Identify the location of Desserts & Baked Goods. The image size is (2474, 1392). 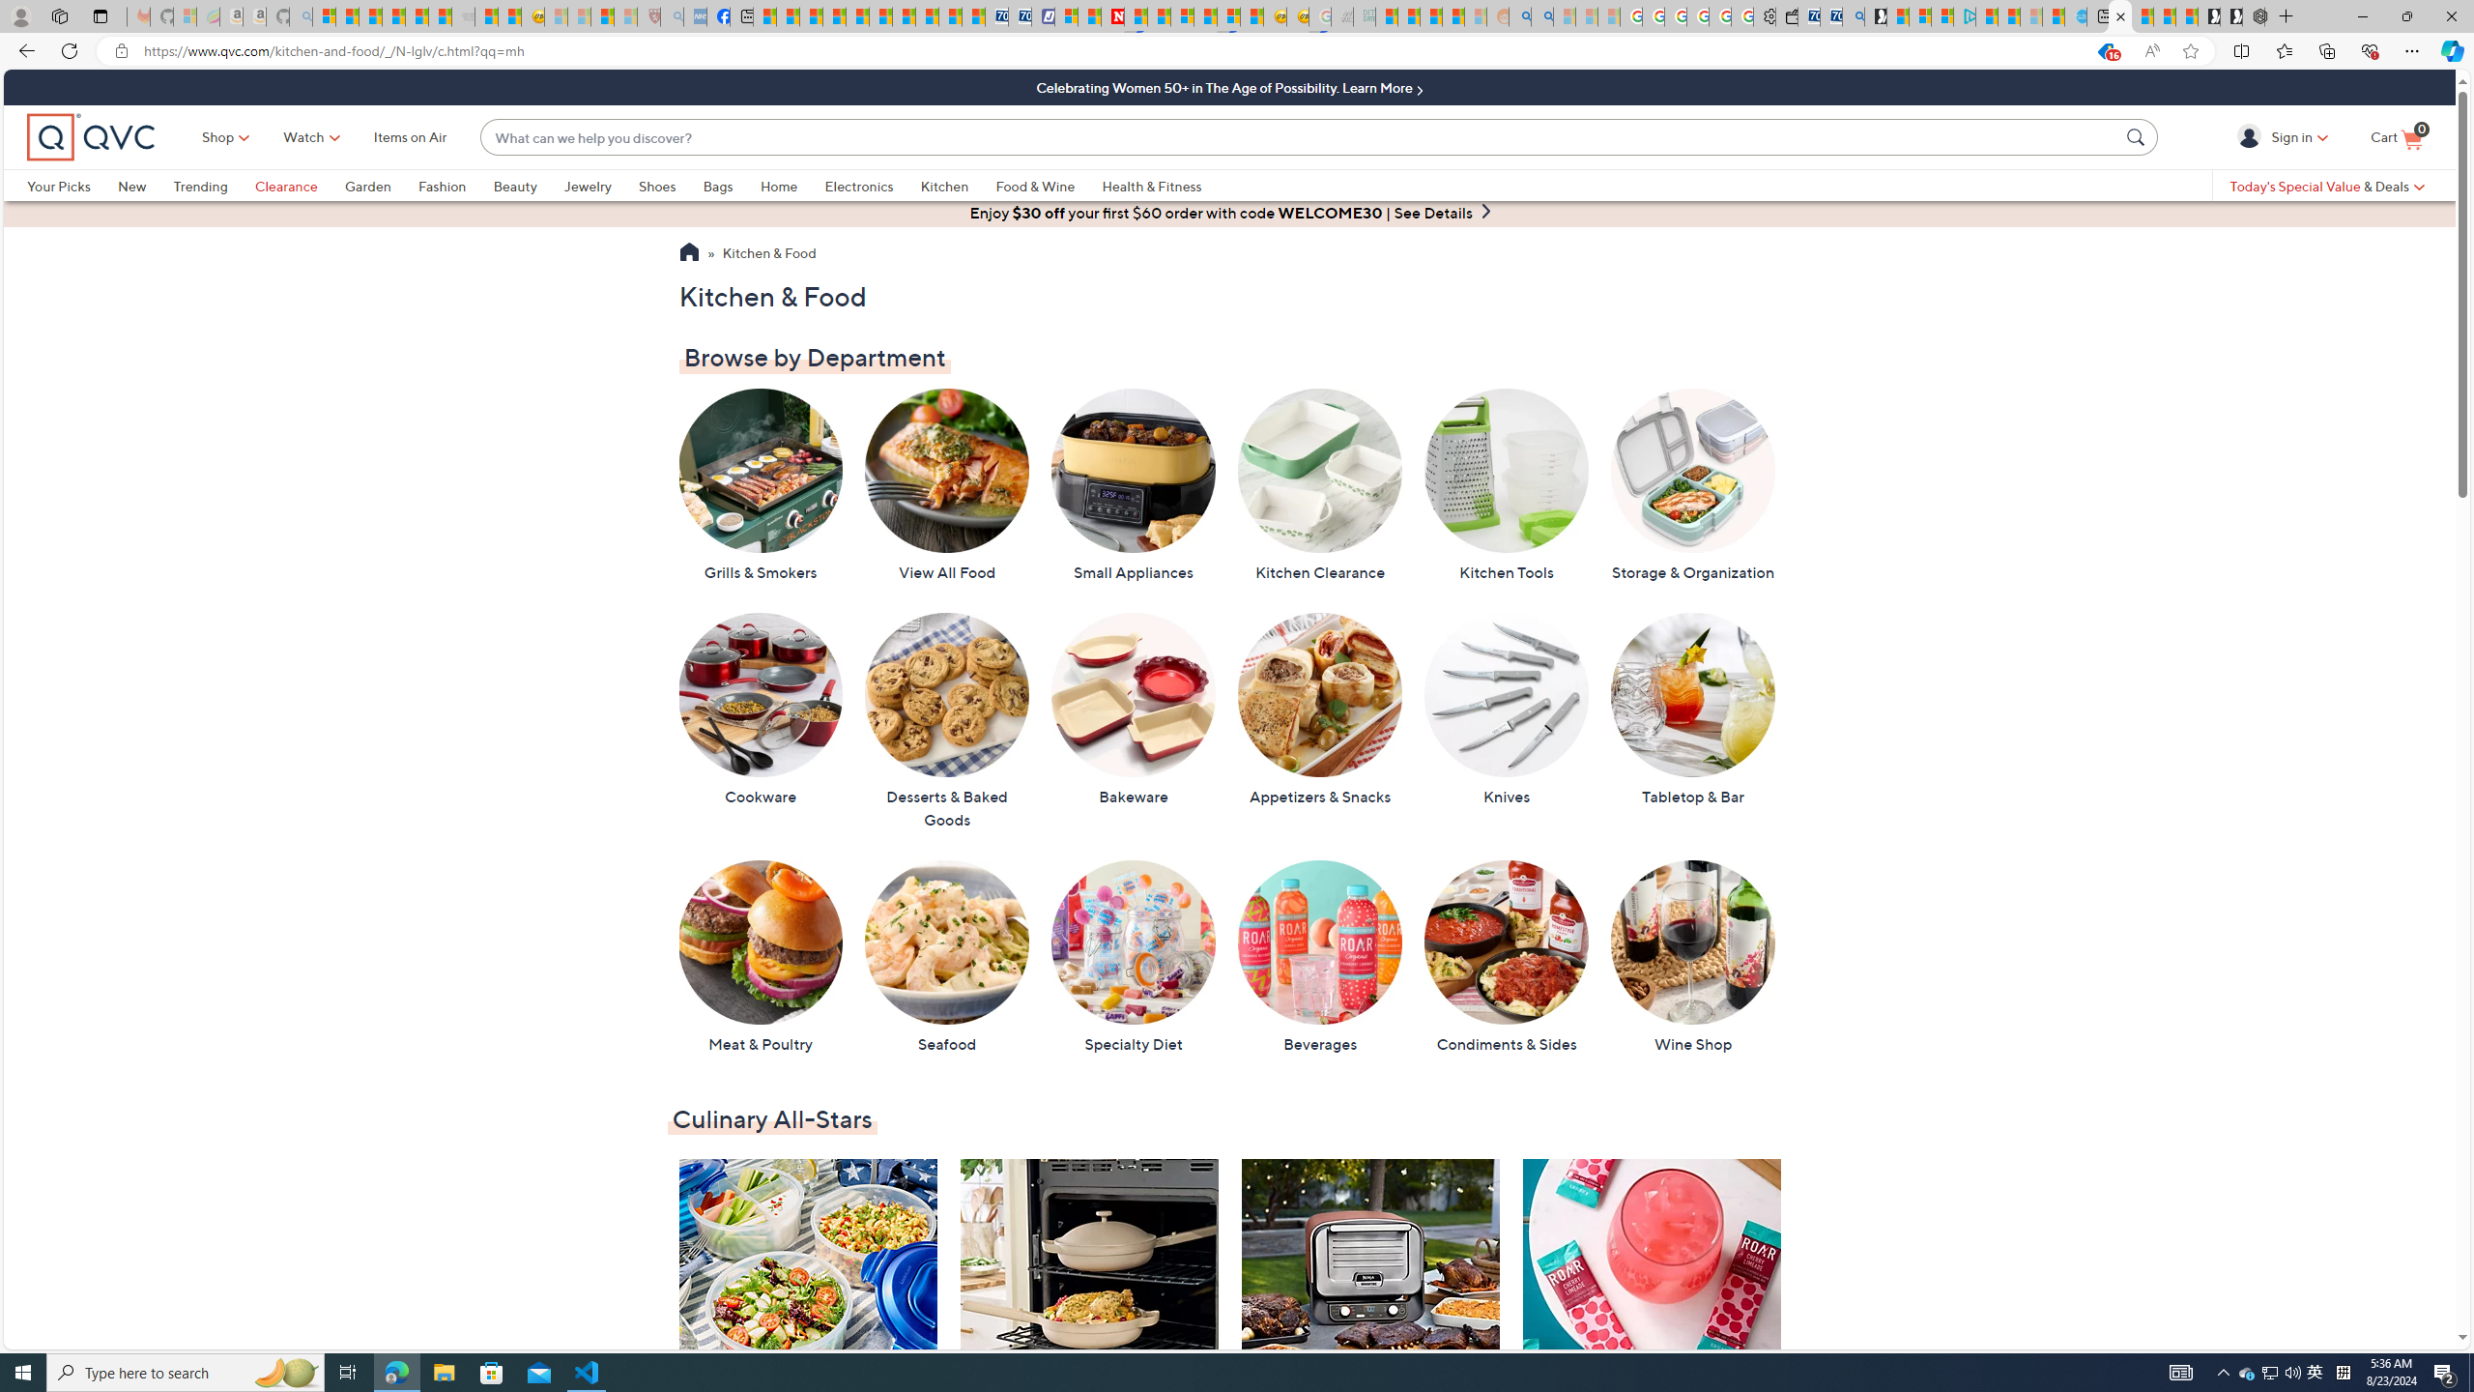
(947, 721).